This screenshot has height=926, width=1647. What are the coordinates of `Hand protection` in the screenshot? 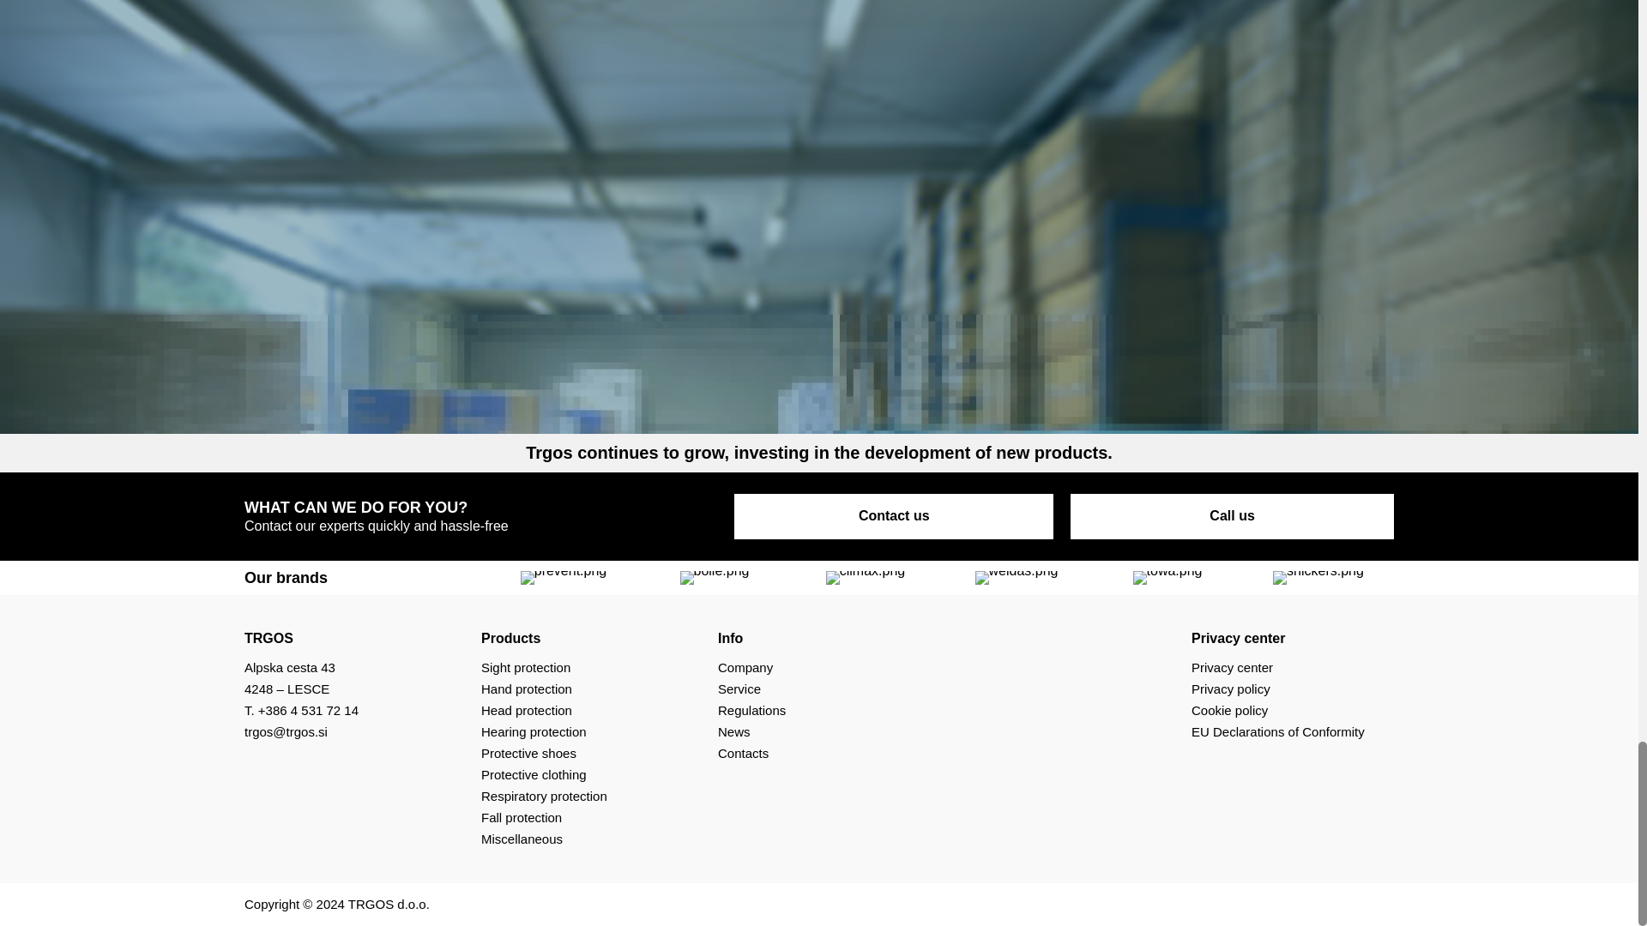 It's located at (526, 688).